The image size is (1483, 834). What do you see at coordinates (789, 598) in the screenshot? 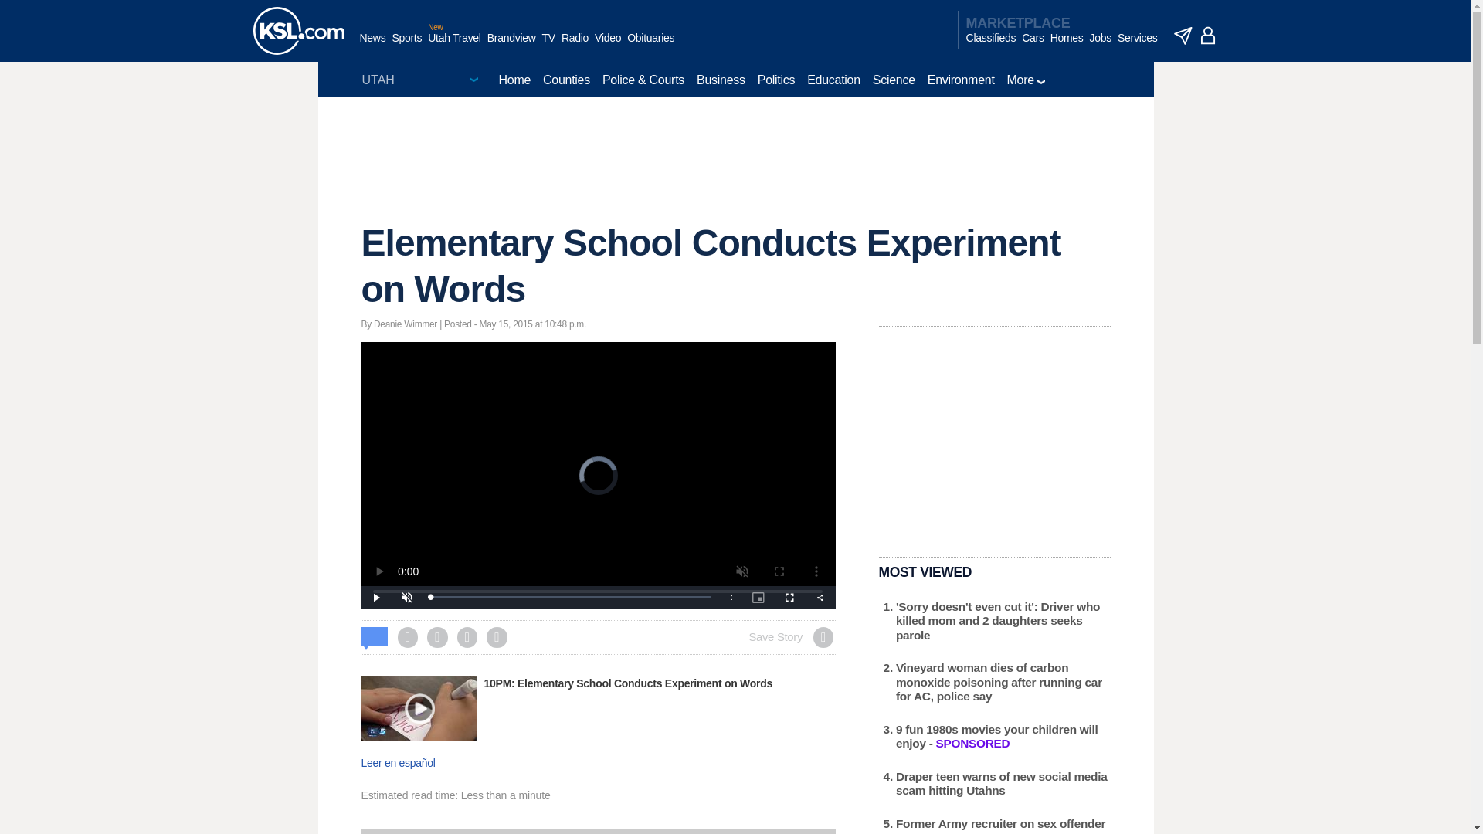
I see `Fullscreen` at bounding box center [789, 598].